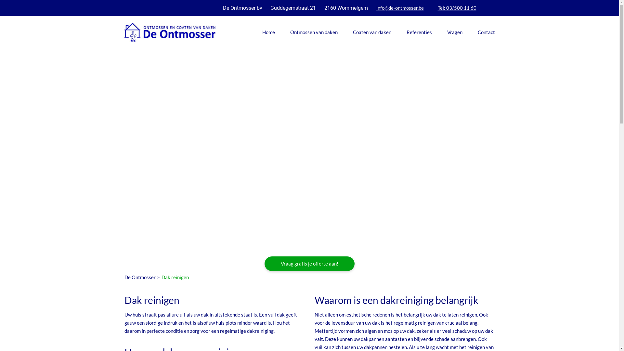 This screenshot has width=624, height=351. What do you see at coordinates (486, 32) in the screenshot?
I see `Contact` at bounding box center [486, 32].